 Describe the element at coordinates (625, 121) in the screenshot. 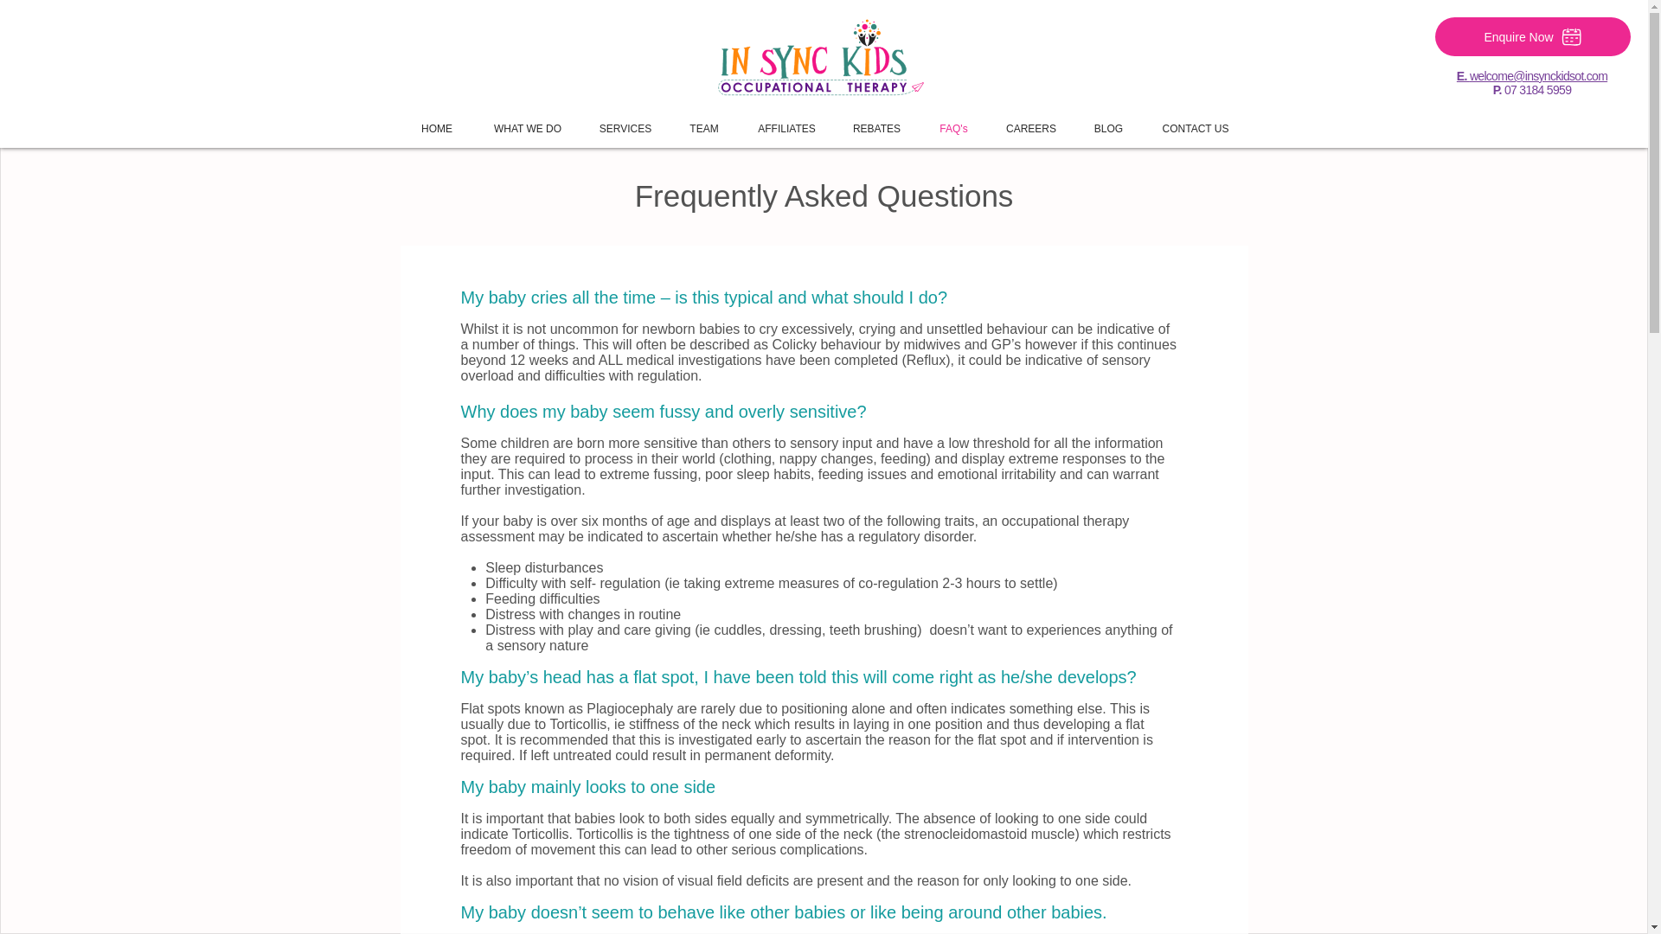

I see `SERVICES` at that location.